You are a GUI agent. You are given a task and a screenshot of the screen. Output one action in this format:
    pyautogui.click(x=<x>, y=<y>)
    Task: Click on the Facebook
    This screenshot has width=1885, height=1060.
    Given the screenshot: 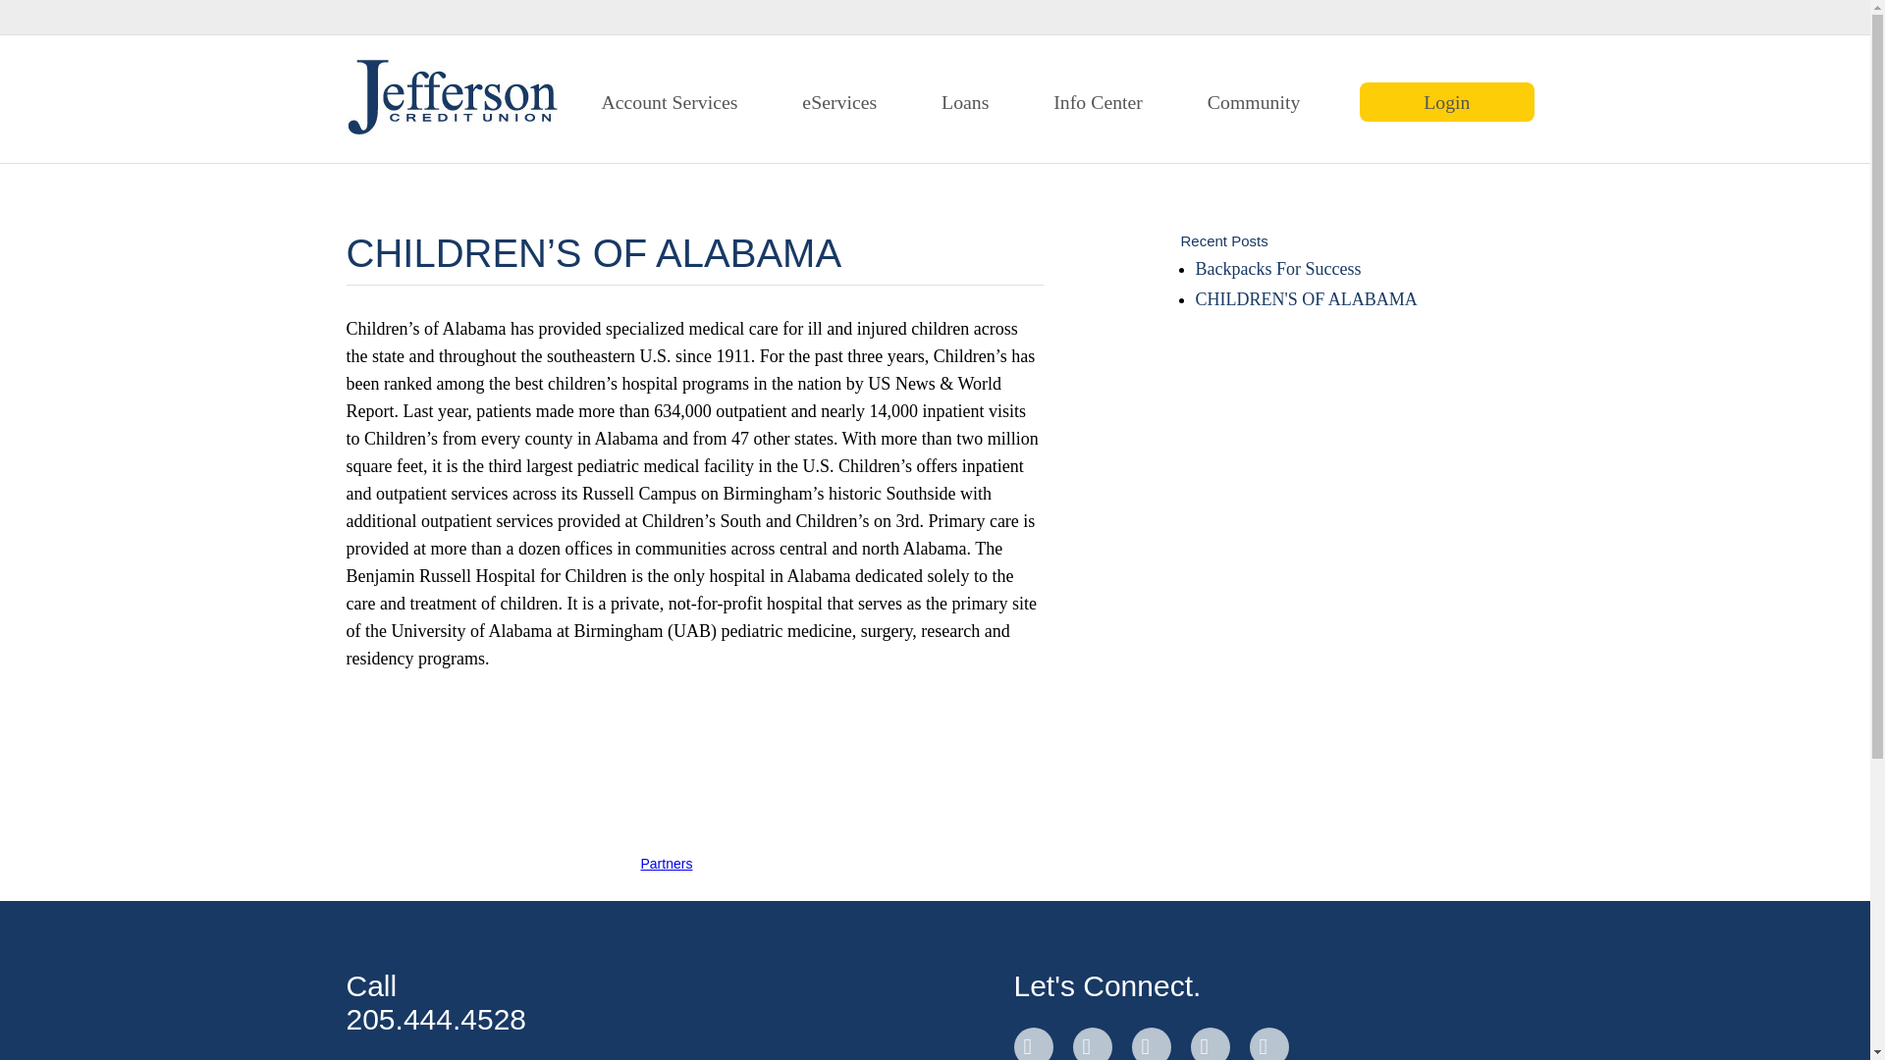 What is the action you would take?
    pyautogui.click(x=1033, y=1043)
    